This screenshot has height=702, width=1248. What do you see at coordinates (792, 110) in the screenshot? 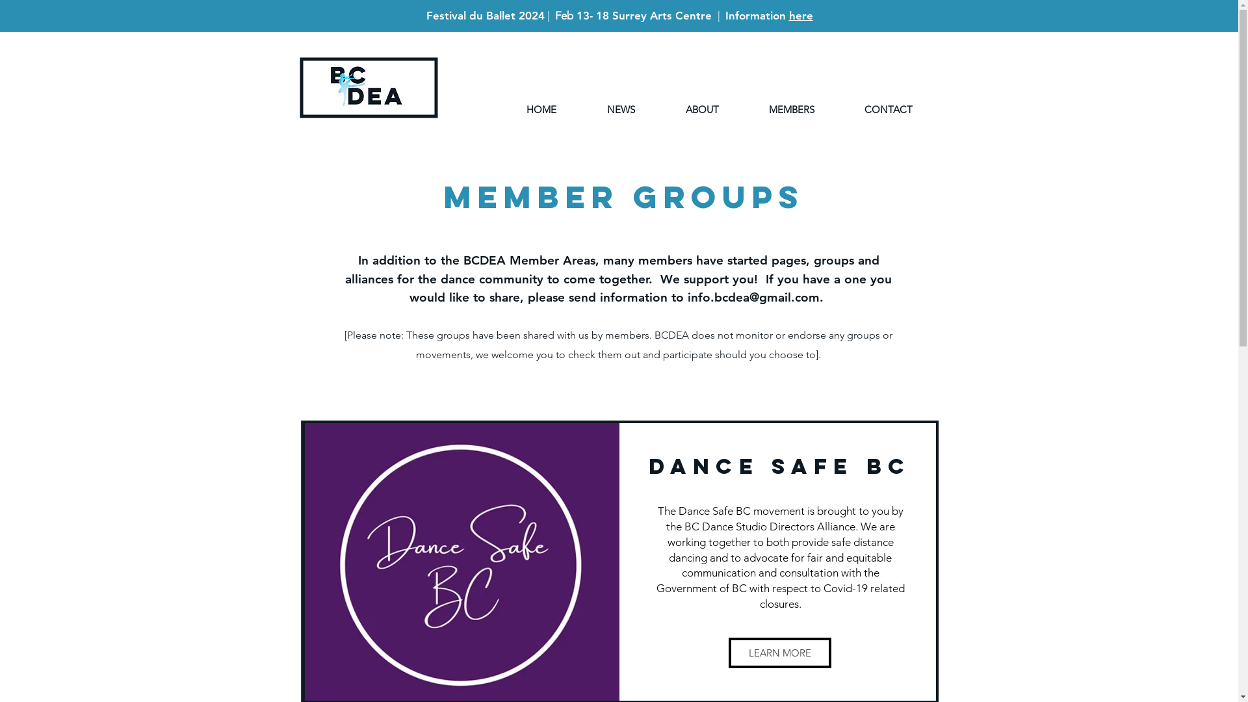
I see `MEMBERS` at bounding box center [792, 110].